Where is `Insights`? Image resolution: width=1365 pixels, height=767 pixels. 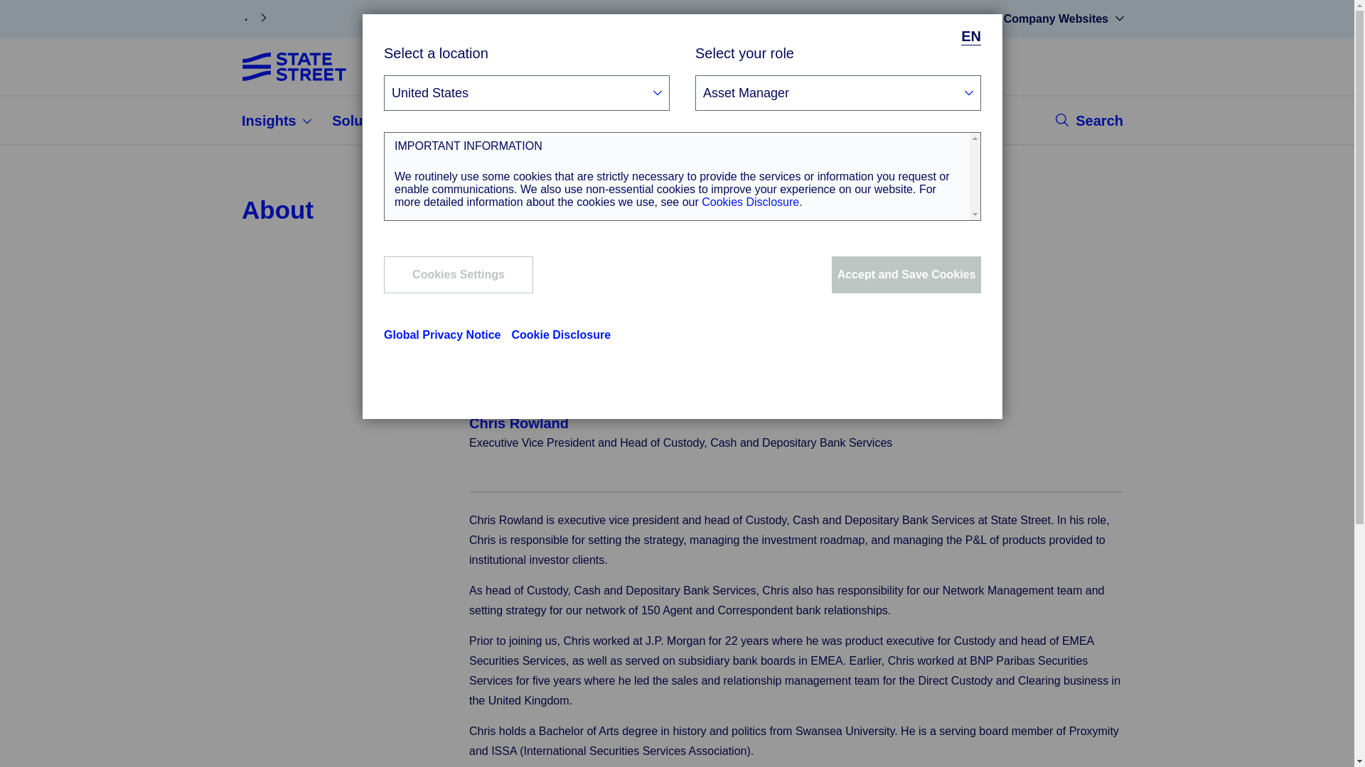
Insights is located at coordinates (277, 121).